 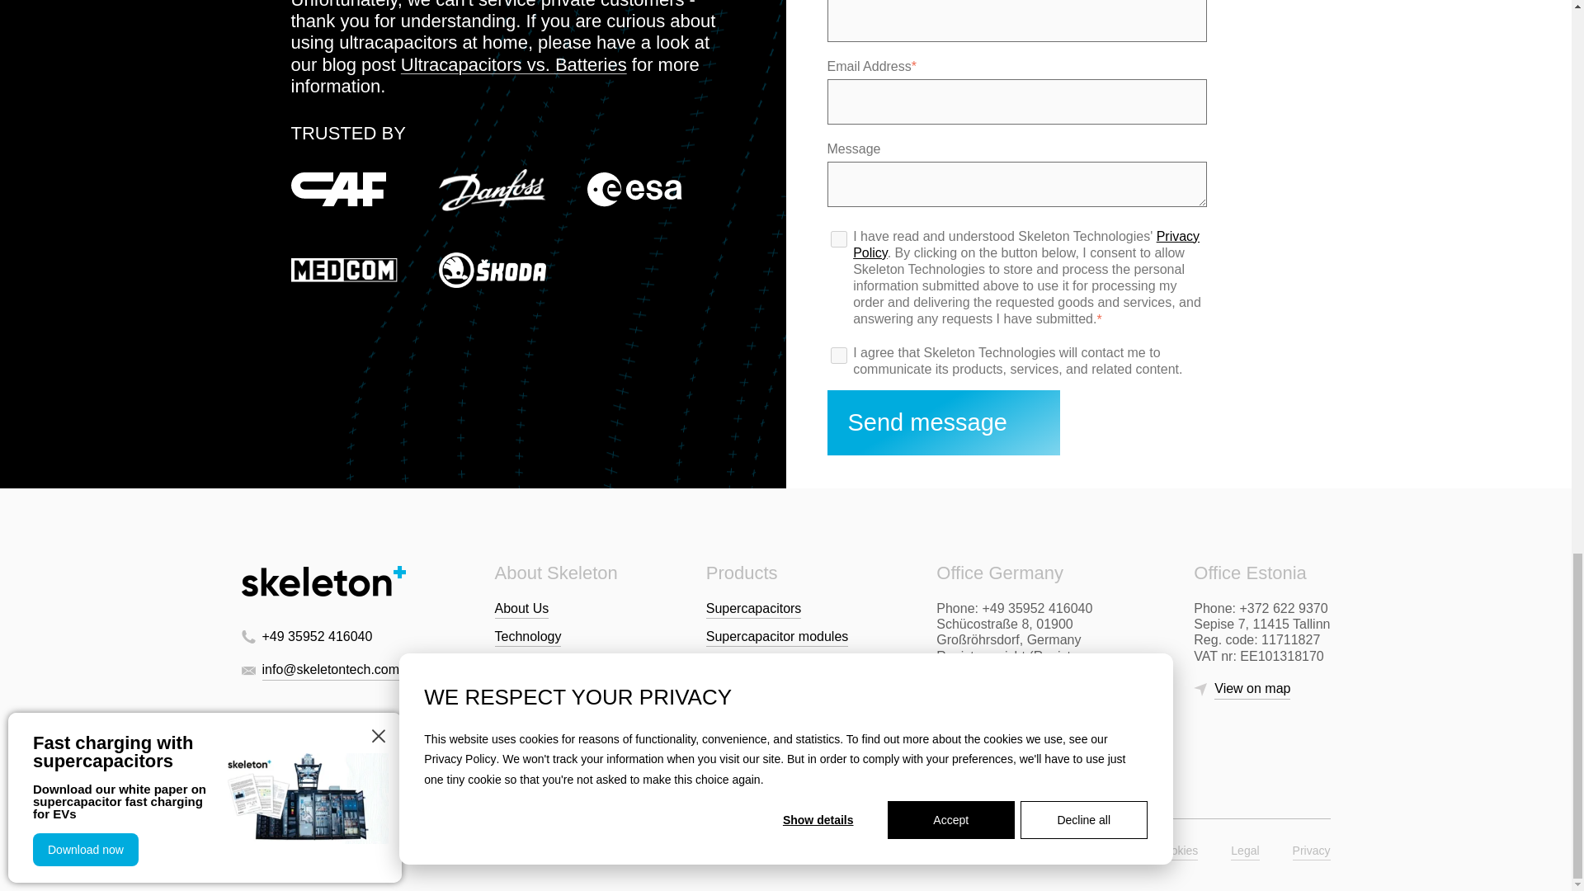 What do you see at coordinates (838, 239) in the screenshot?
I see `true` at bounding box center [838, 239].